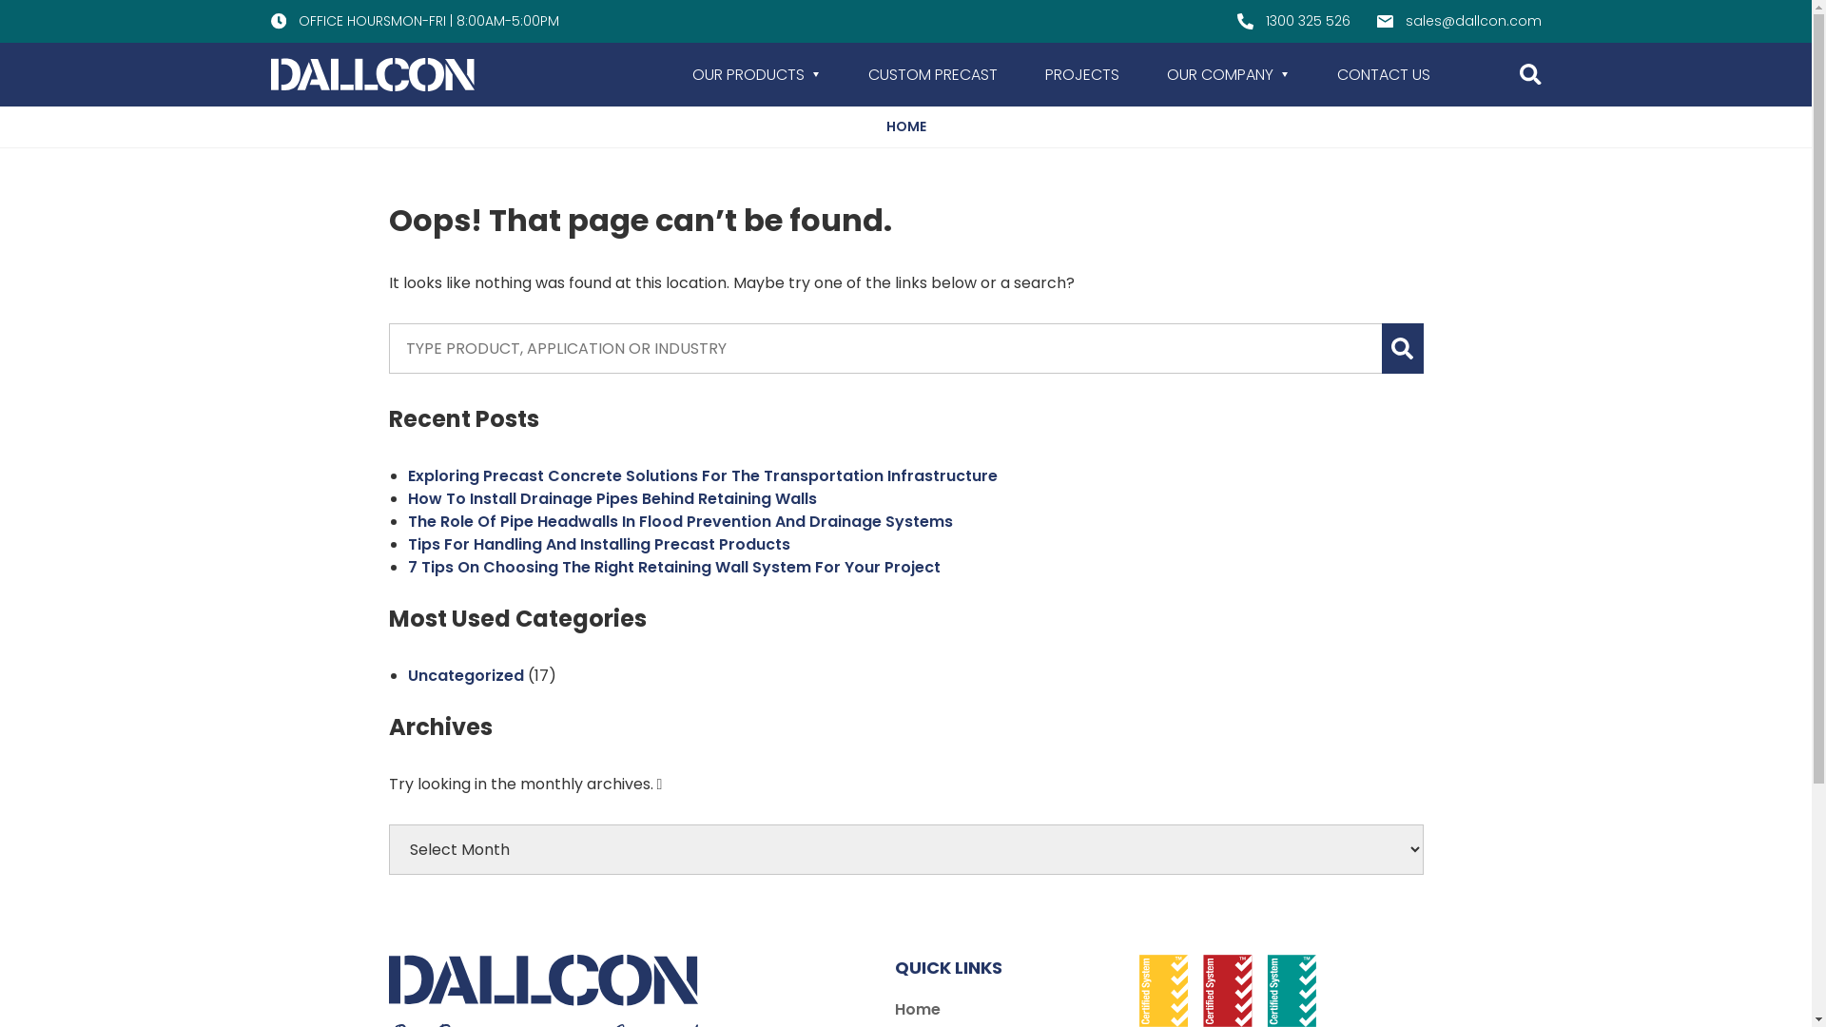 The width and height of the screenshot is (1826, 1027). Describe the element at coordinates (1081, 74) in the screenshot. I see `PROJECTS` at that location.